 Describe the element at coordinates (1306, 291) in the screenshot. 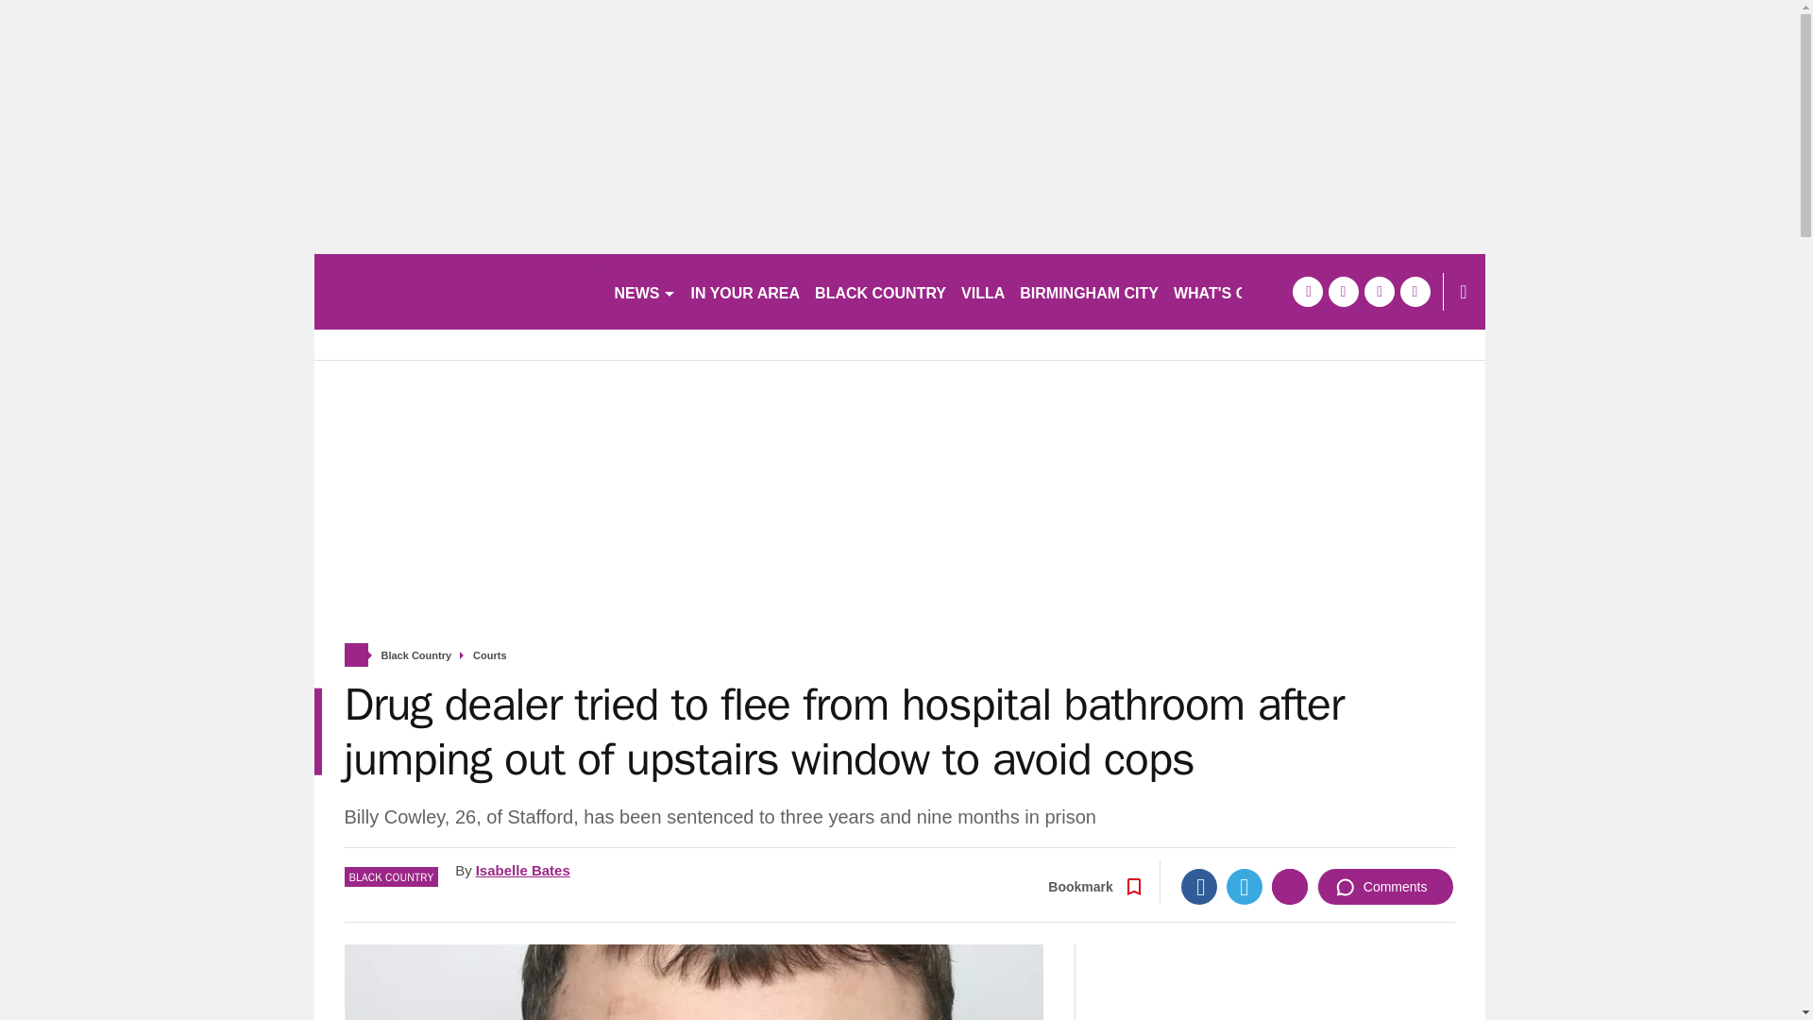

I see `facebook` at that location.